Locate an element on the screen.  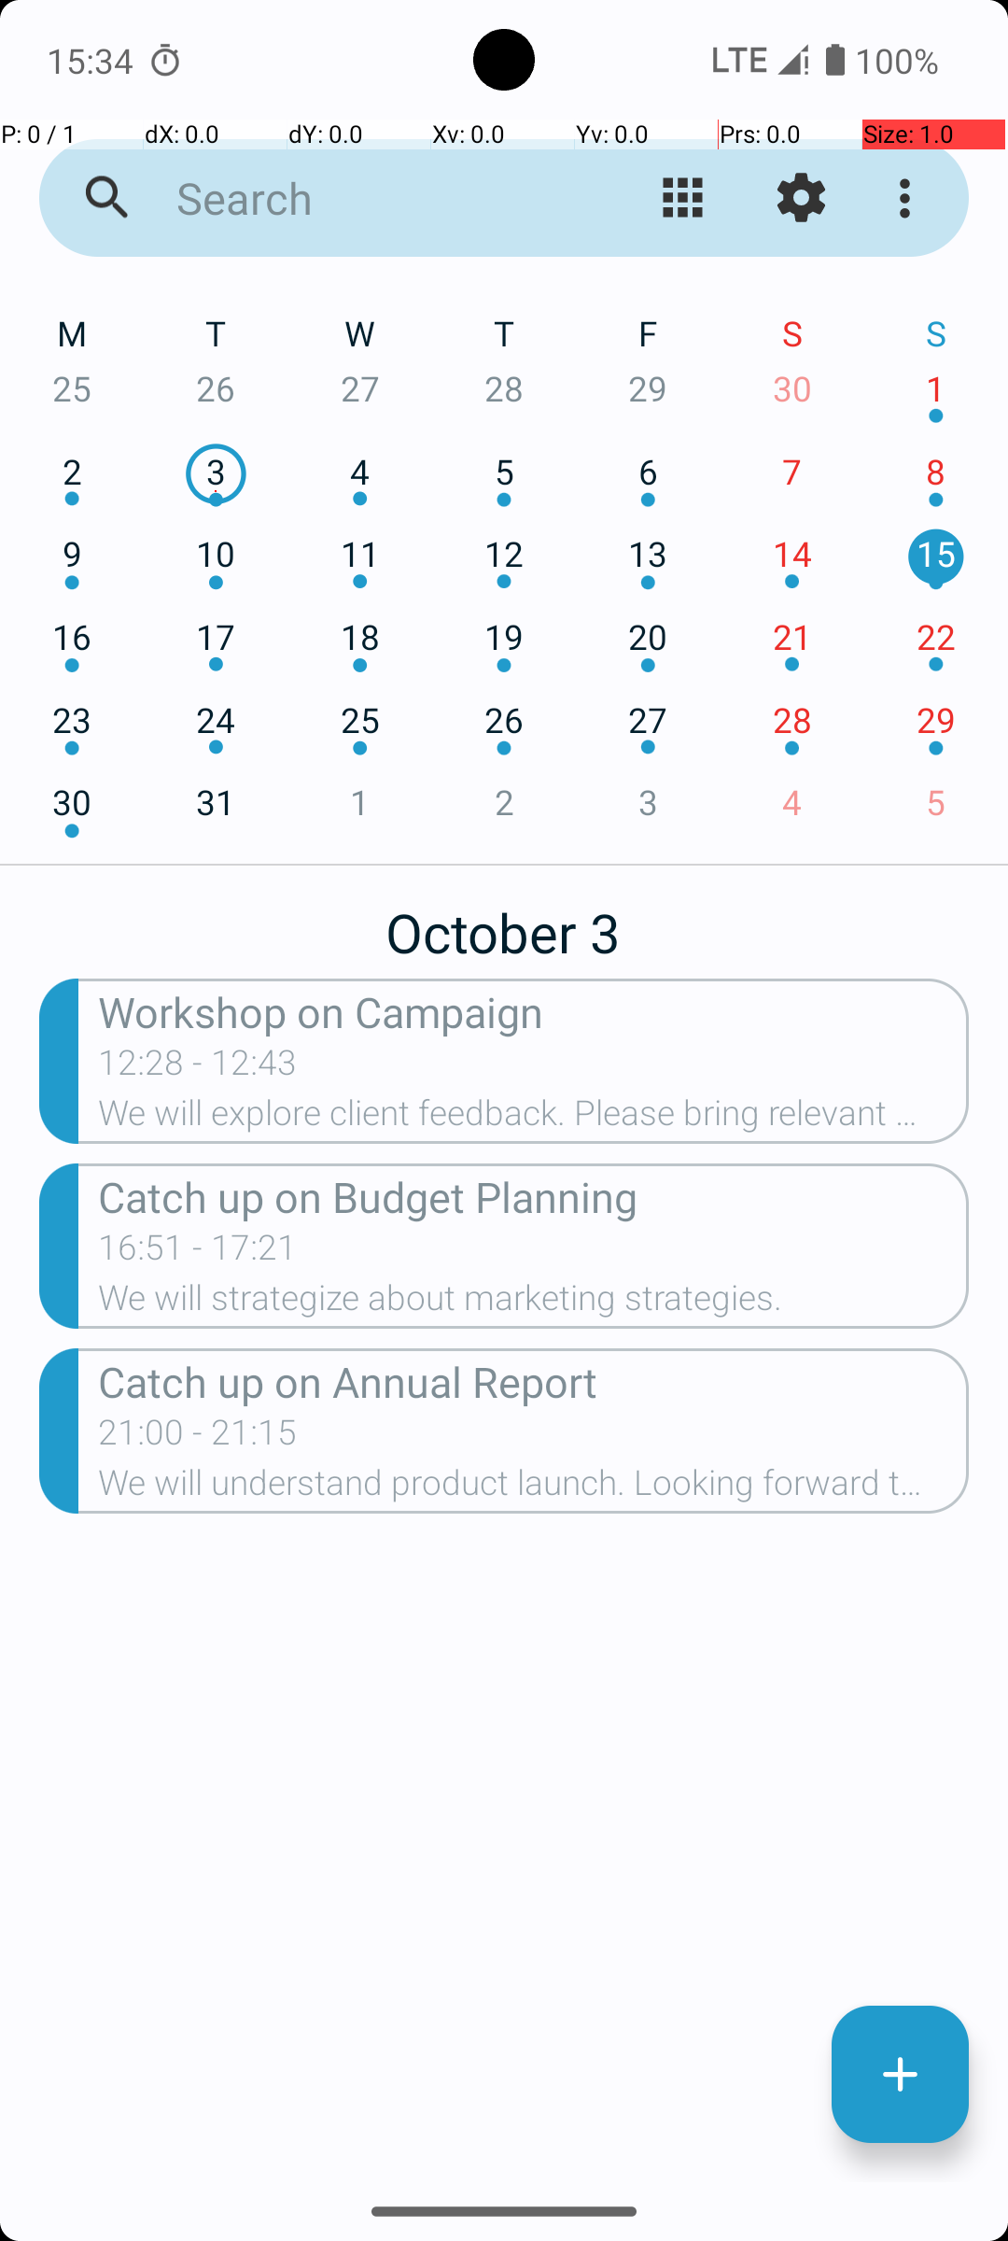
We will strategize about marketing strategies. is located at coordinates (534, 1304).